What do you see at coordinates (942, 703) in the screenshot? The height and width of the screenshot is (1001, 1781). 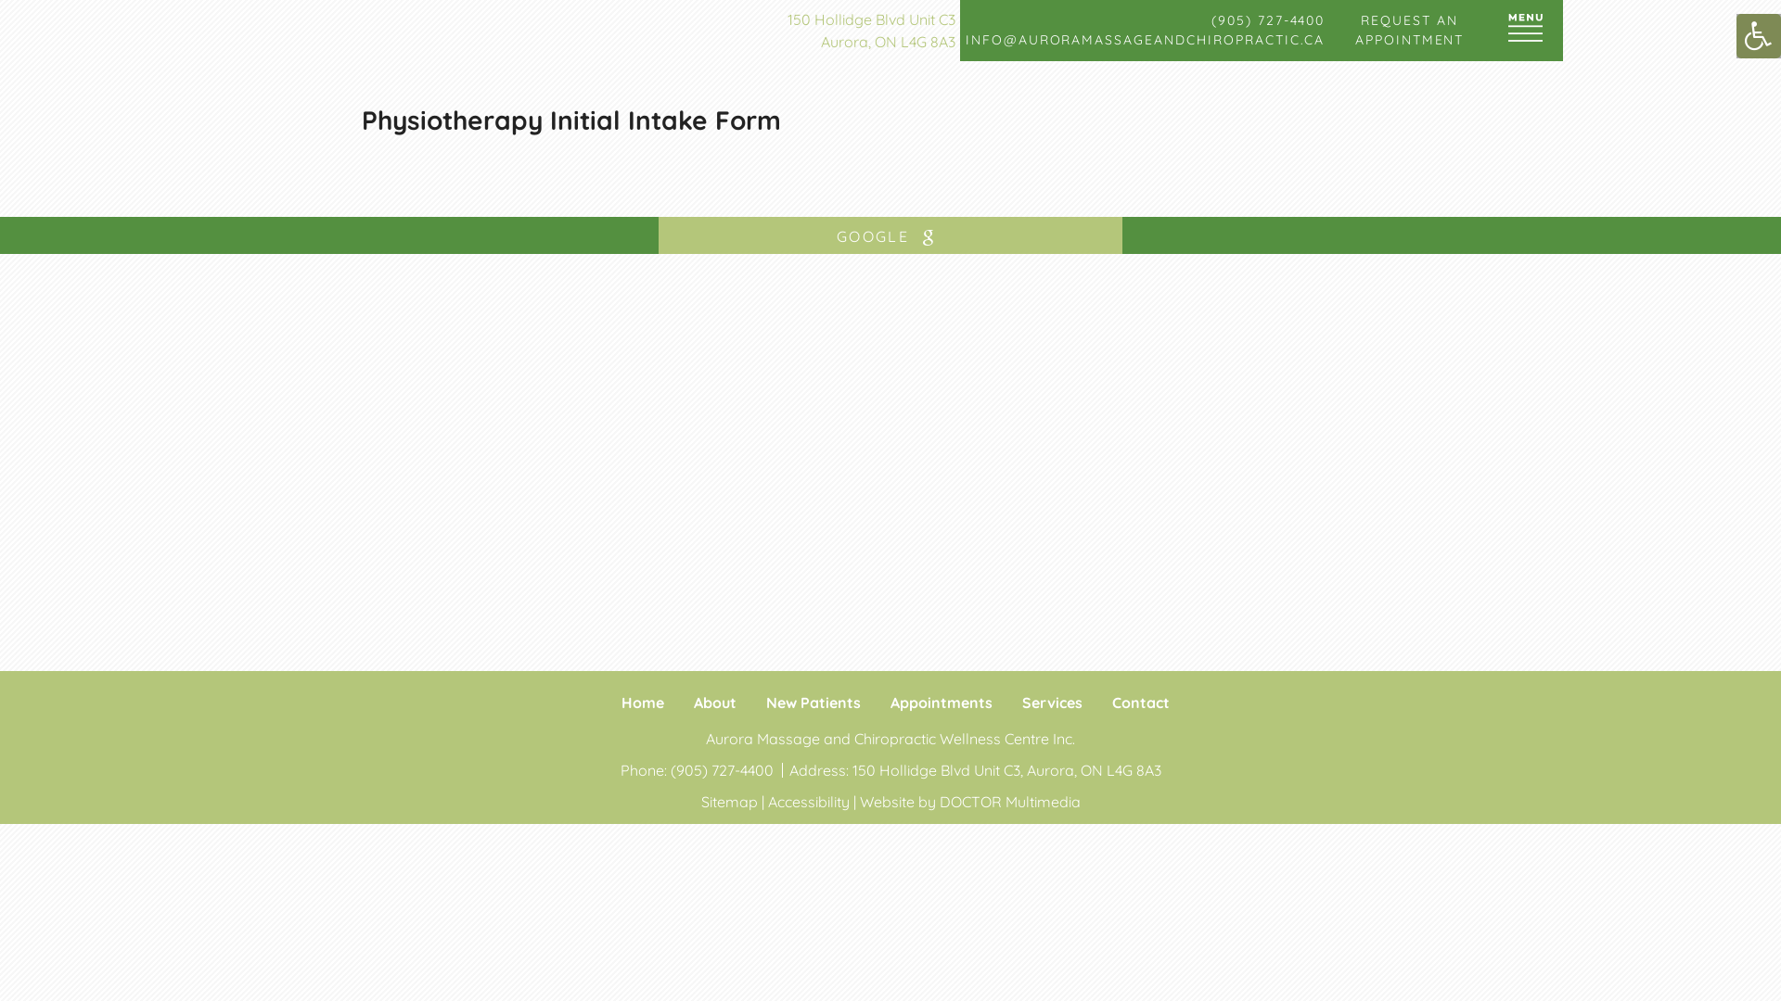 I see `Appointments` at bounding box center [942, 703].